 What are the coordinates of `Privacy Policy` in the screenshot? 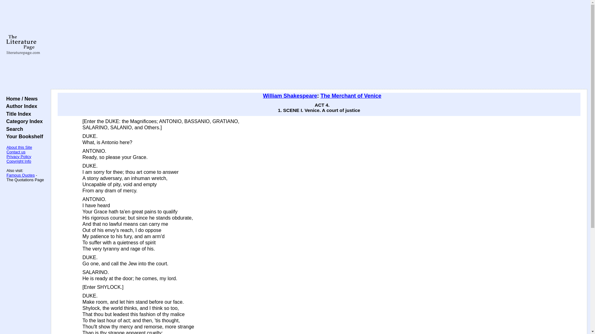 It's located at (19, 156).